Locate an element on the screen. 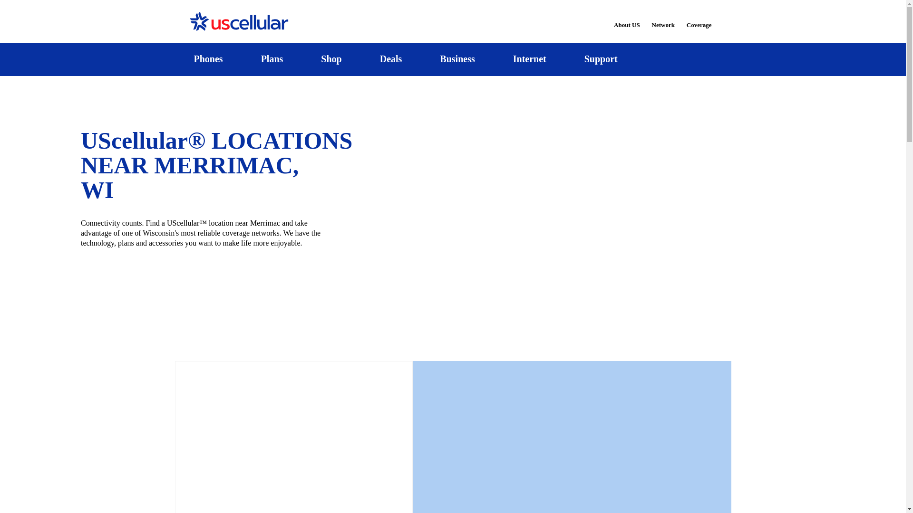  Coverage is located at coordinates (699, 18).